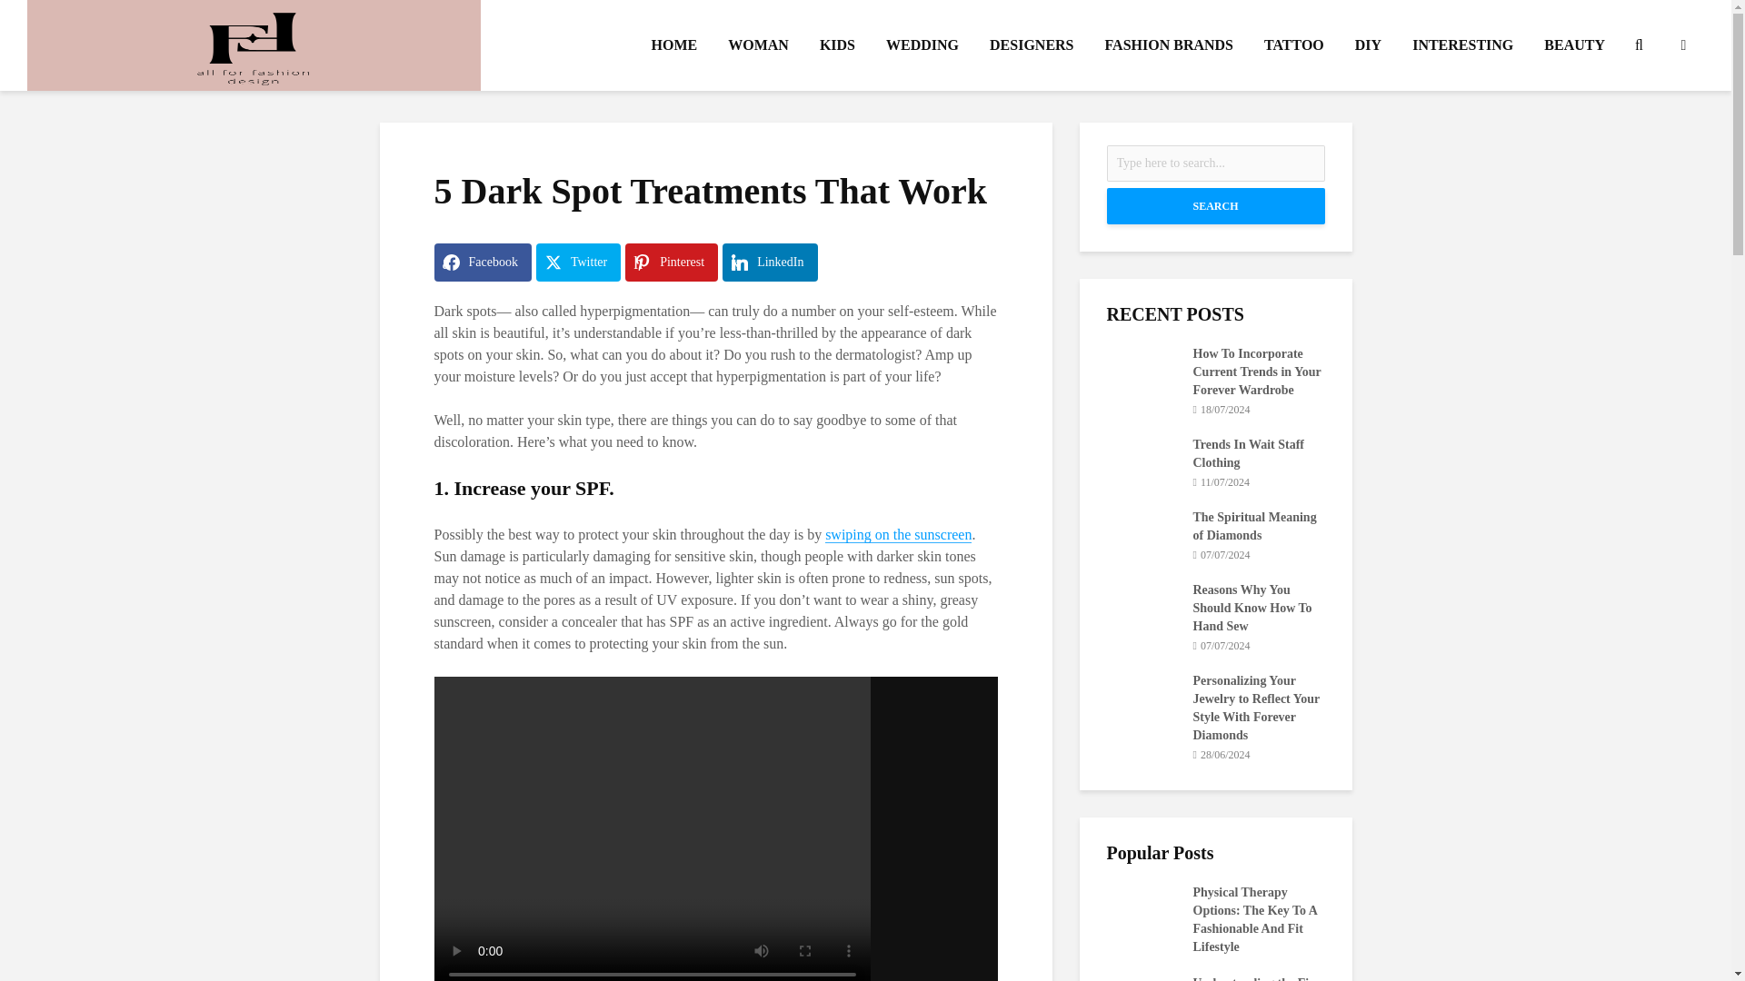 The width and height of the screenshot is (1745, 981). Describe the element at coordinates (758, 45) in the screenshot. I see `WOMAN` at that location.